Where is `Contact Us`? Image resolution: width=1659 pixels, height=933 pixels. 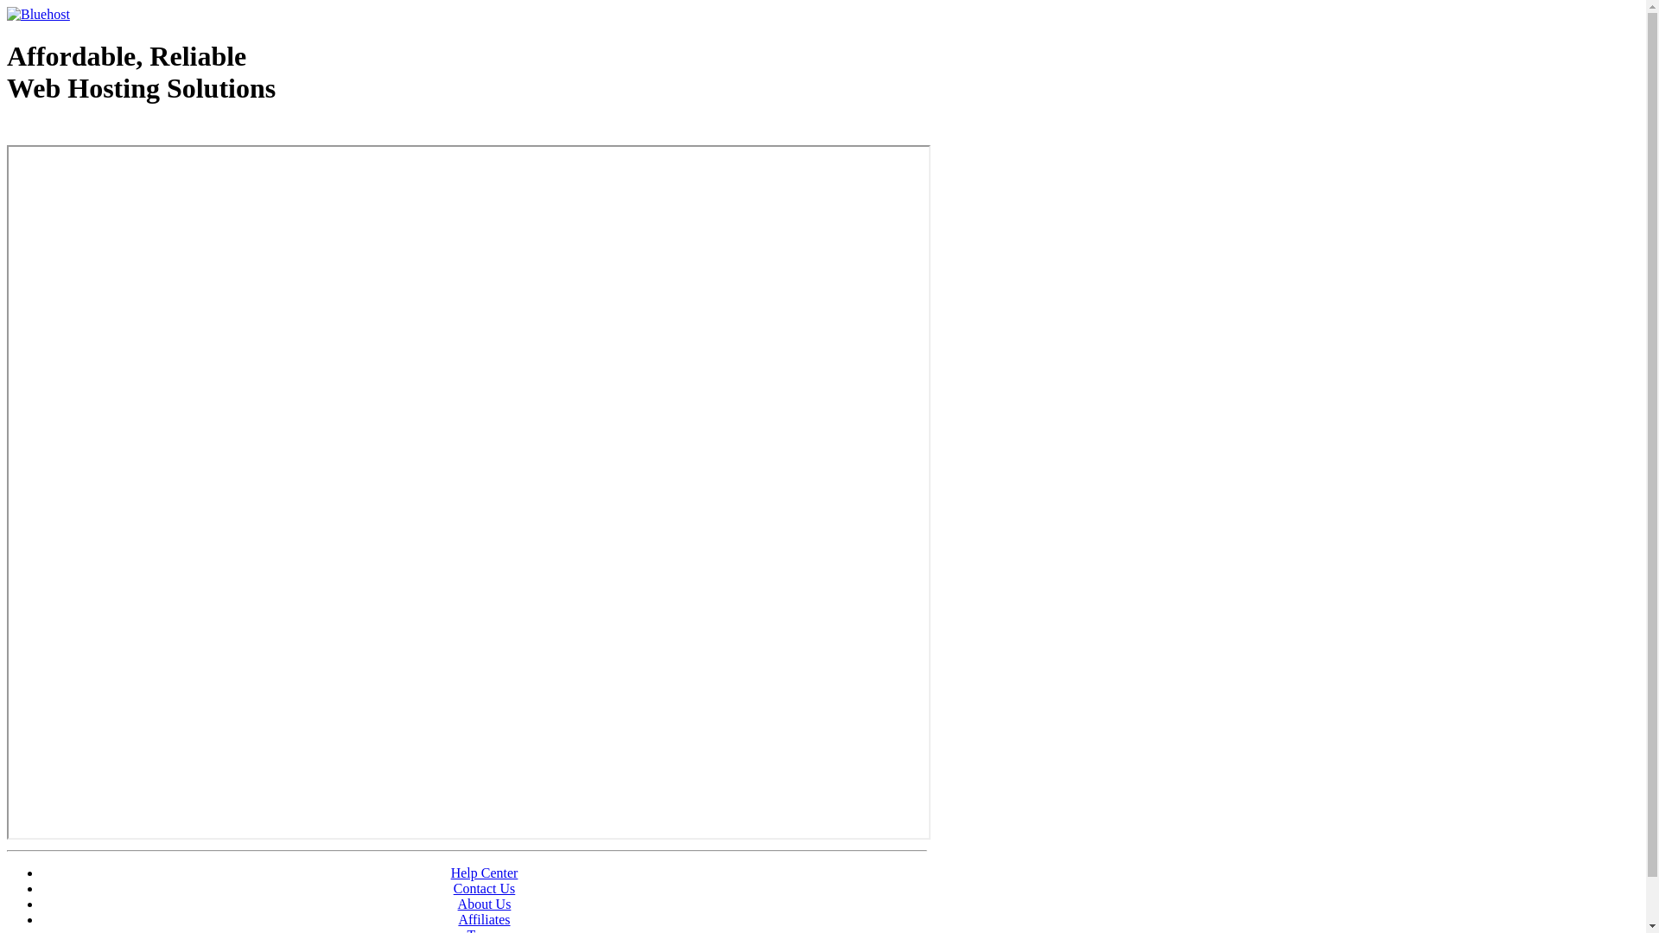 Contact Us is located at coordinates (485, 888).